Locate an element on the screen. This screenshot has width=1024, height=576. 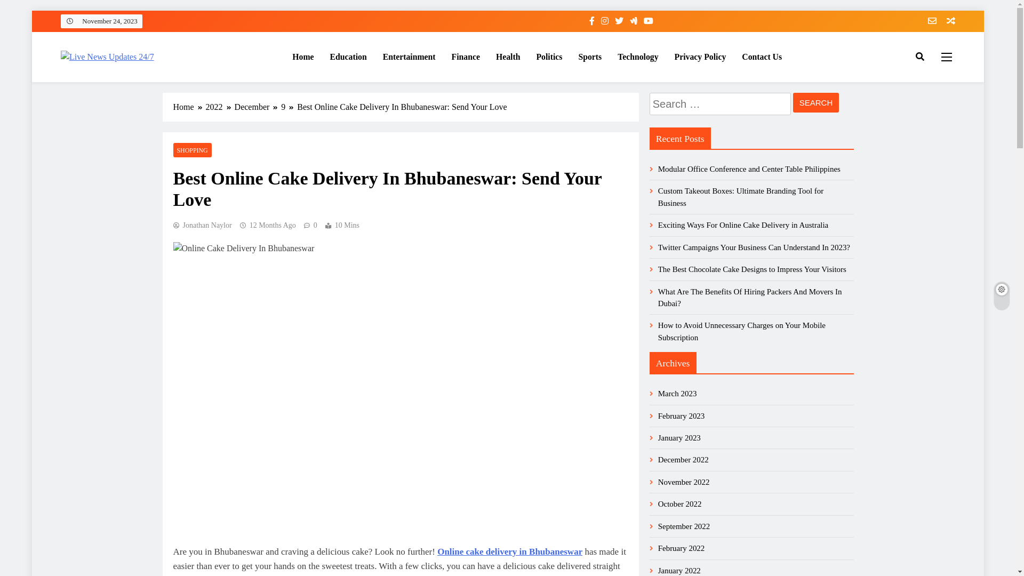
2022 is located at coordinates (220, 107).